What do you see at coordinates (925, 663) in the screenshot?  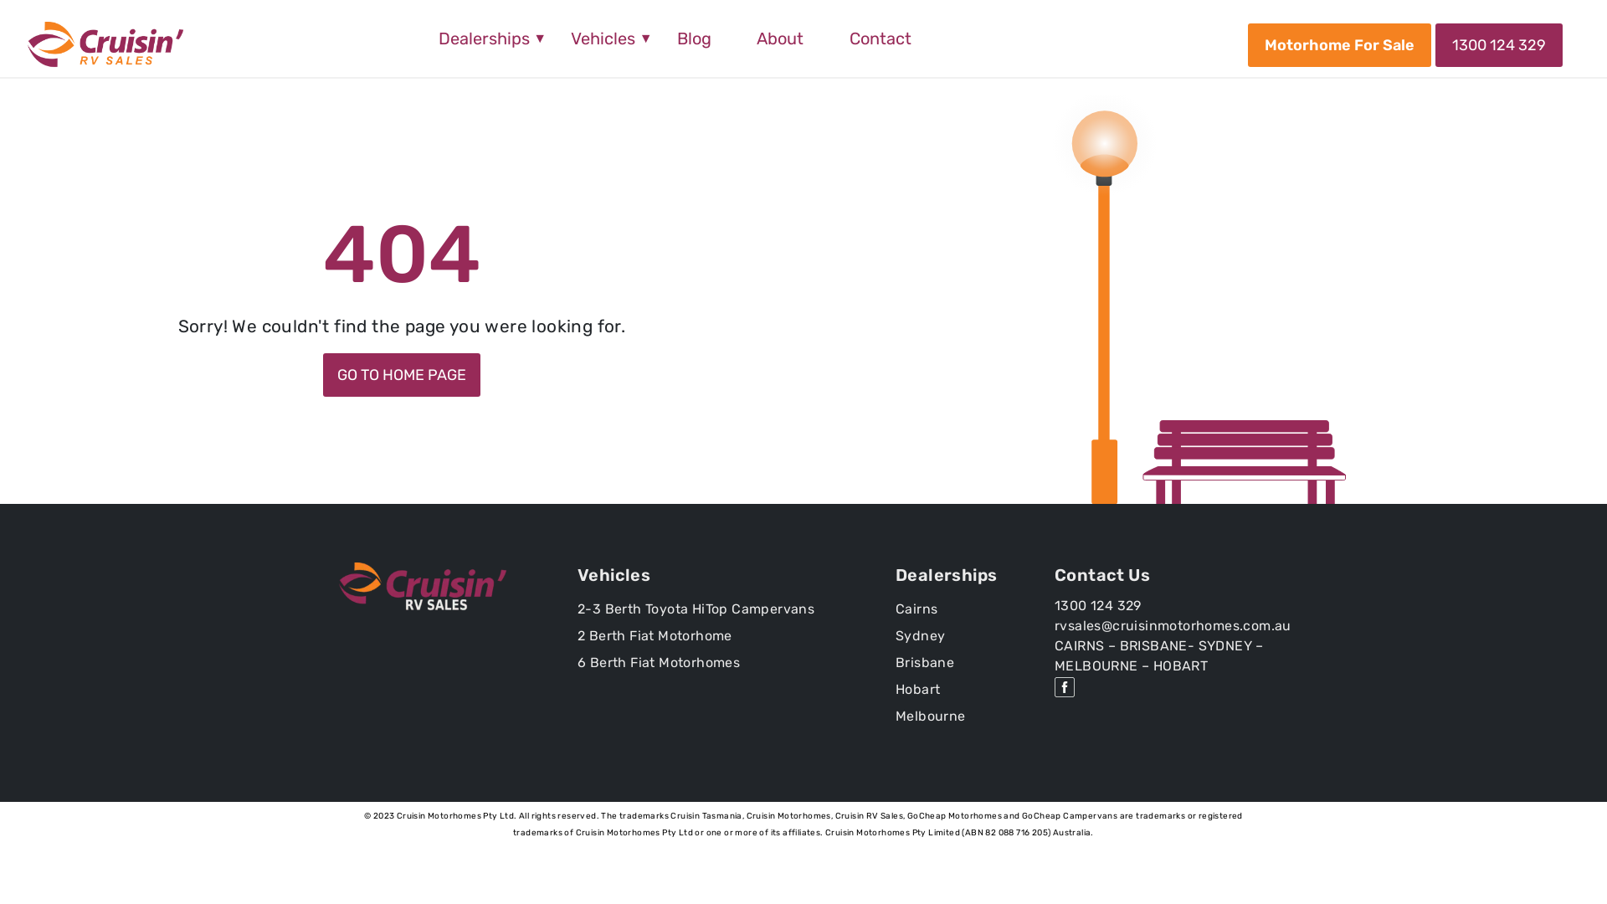 I see `Brisbane` at bounding box center [925, 663].